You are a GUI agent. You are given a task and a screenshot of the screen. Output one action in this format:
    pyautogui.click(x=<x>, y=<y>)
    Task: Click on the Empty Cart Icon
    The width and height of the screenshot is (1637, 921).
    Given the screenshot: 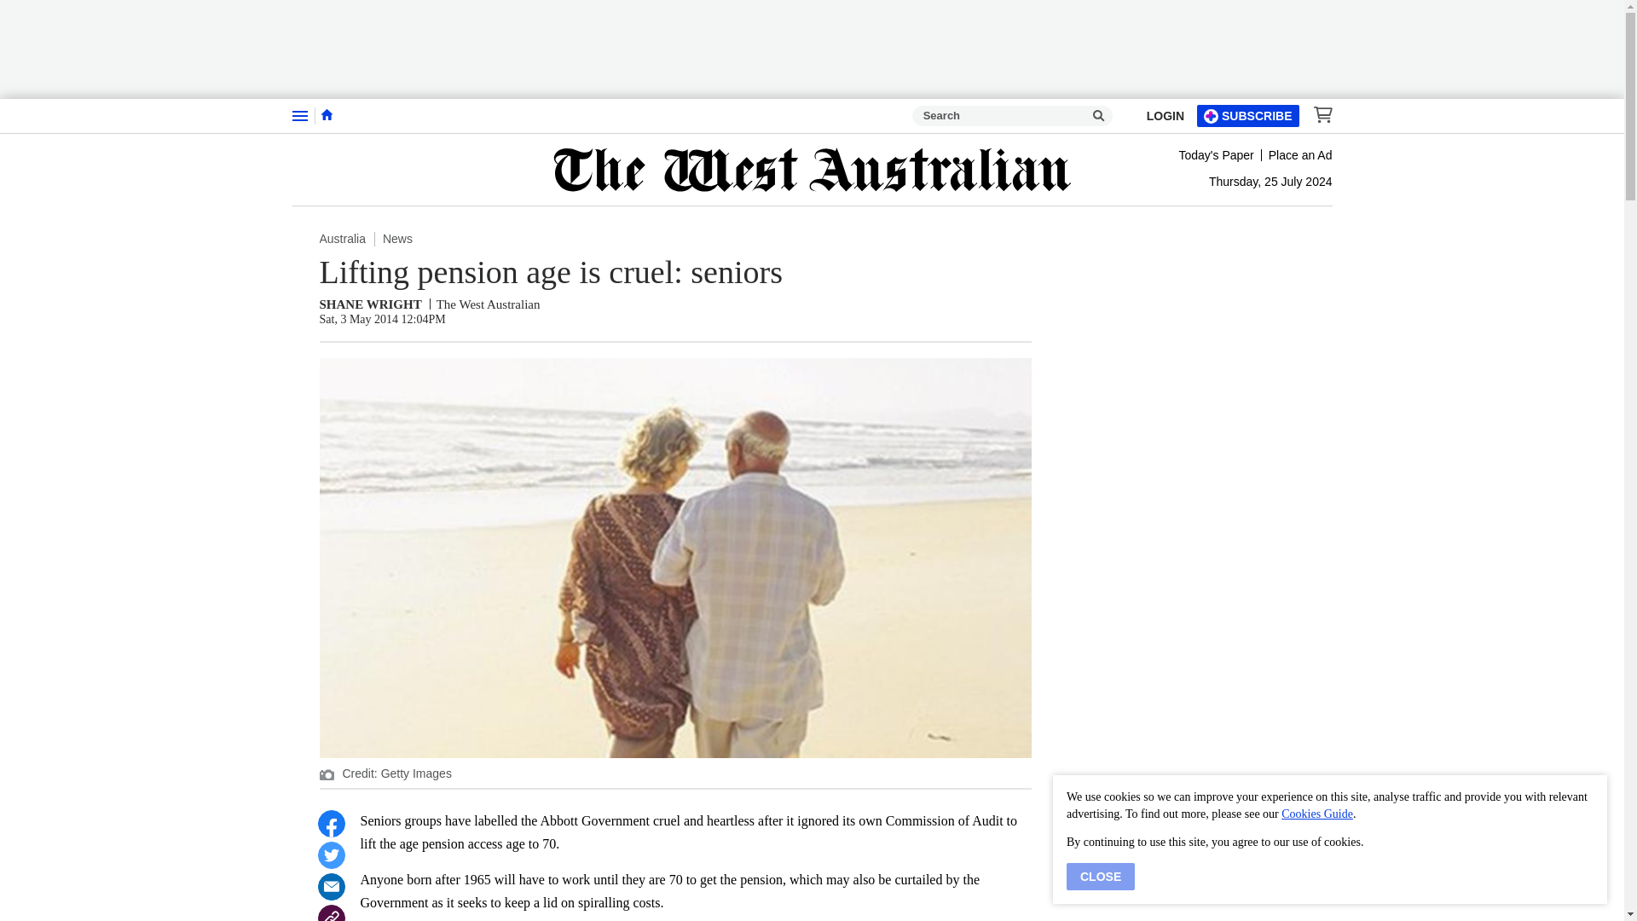 What is the action you would take?
    pyautogui.click(x=1318, y=114)
    